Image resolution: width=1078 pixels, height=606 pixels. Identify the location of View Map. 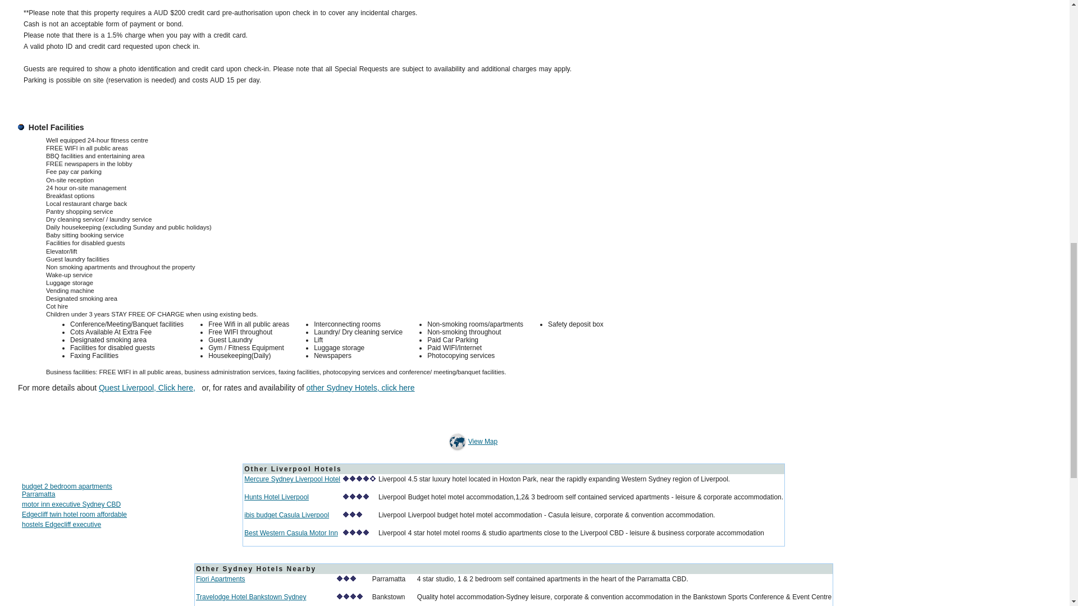
(457, 441).